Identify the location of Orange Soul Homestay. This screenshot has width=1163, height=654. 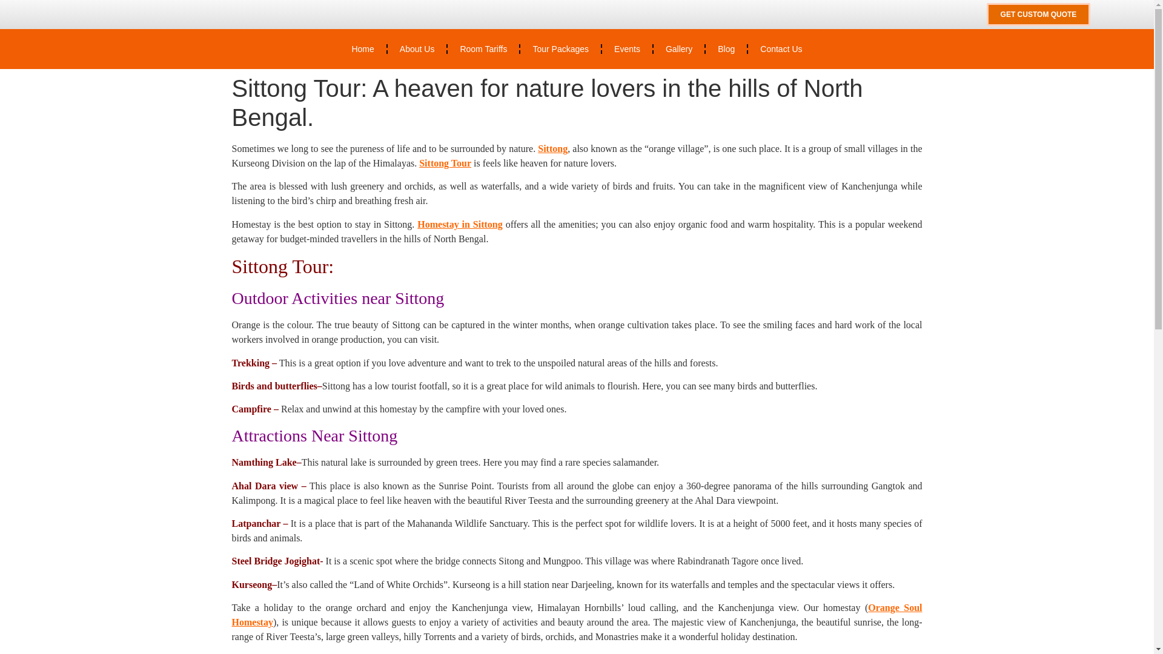
(577, 614).